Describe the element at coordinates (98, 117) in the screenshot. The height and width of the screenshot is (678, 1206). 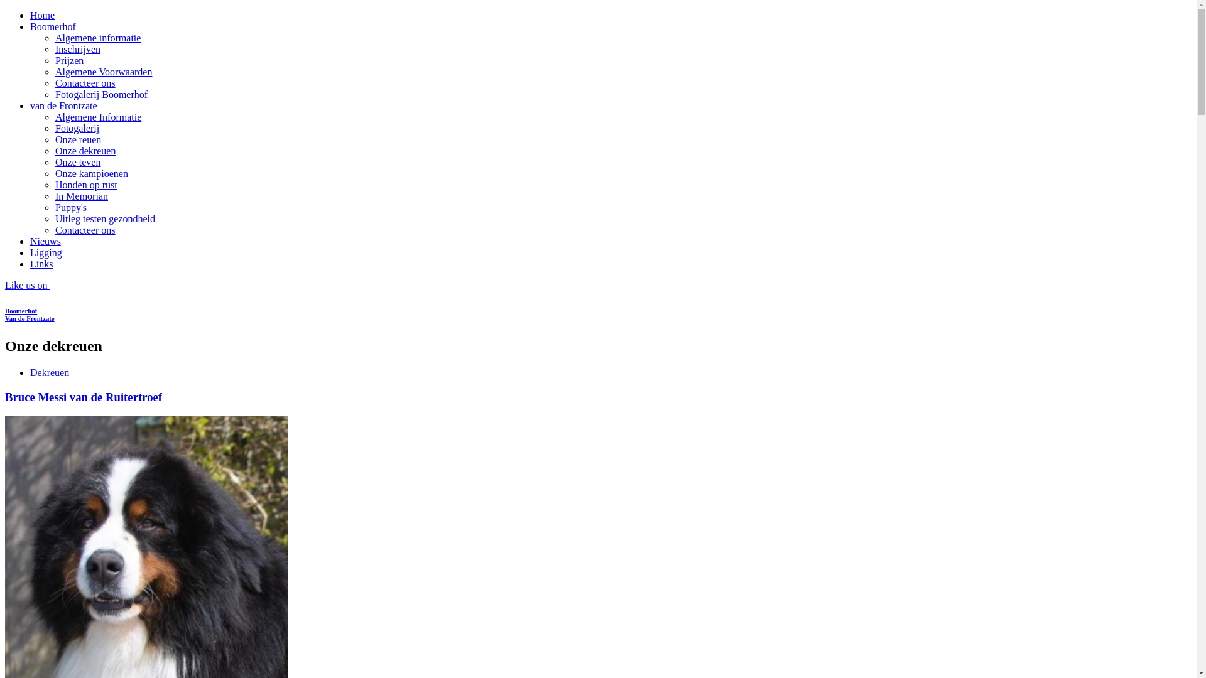
I see `Algemene Informatie` at that location.